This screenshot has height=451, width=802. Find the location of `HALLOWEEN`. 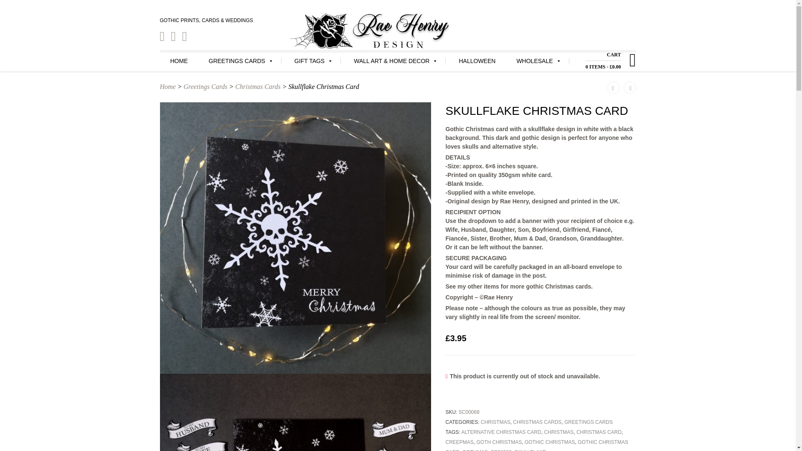

HALLOWEEN is located at coordinates (477, 61).